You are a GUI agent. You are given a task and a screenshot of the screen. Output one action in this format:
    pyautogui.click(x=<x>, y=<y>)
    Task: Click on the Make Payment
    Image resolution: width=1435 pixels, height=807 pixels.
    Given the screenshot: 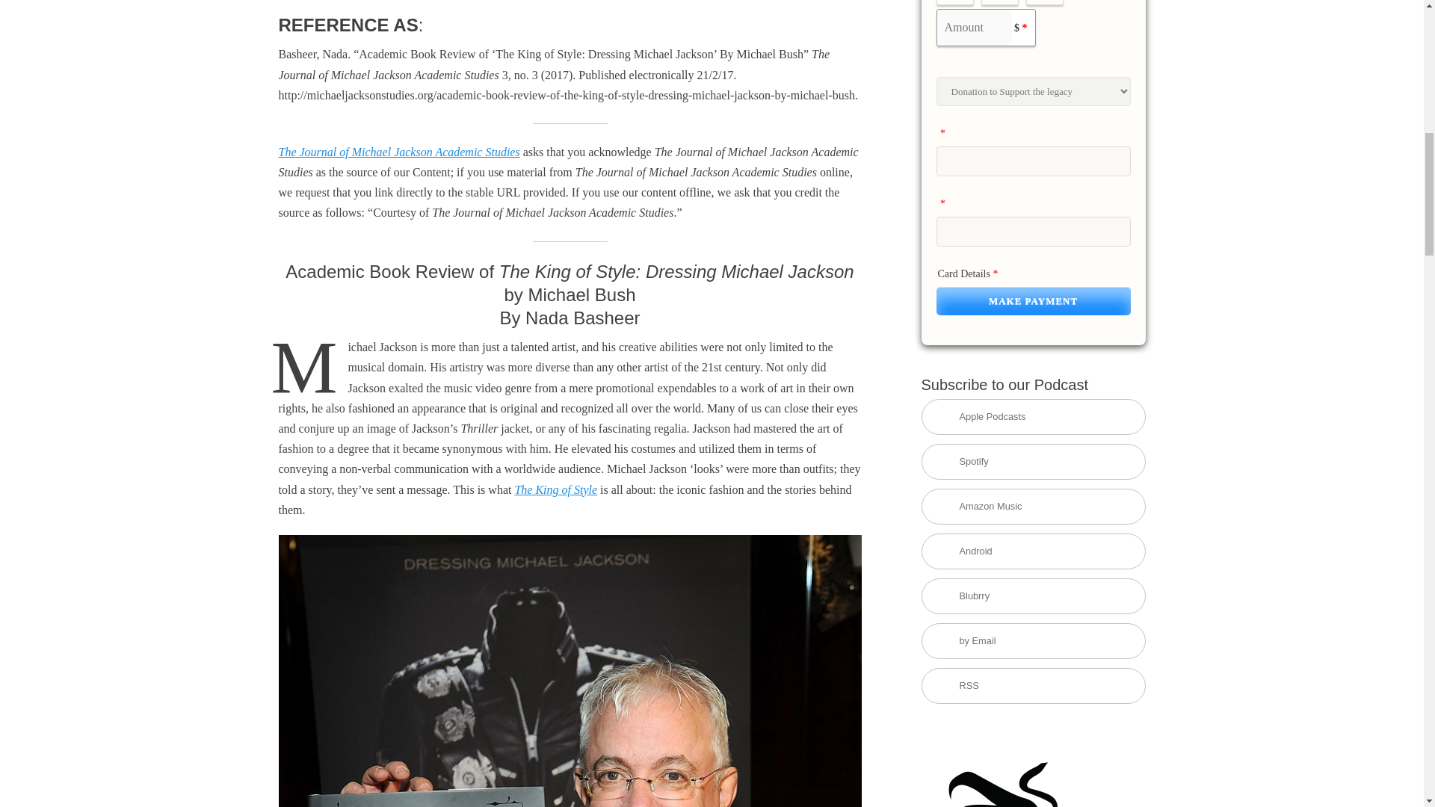 What is the action you would take?
    pyautogui.click(x=1033, y=301)
    